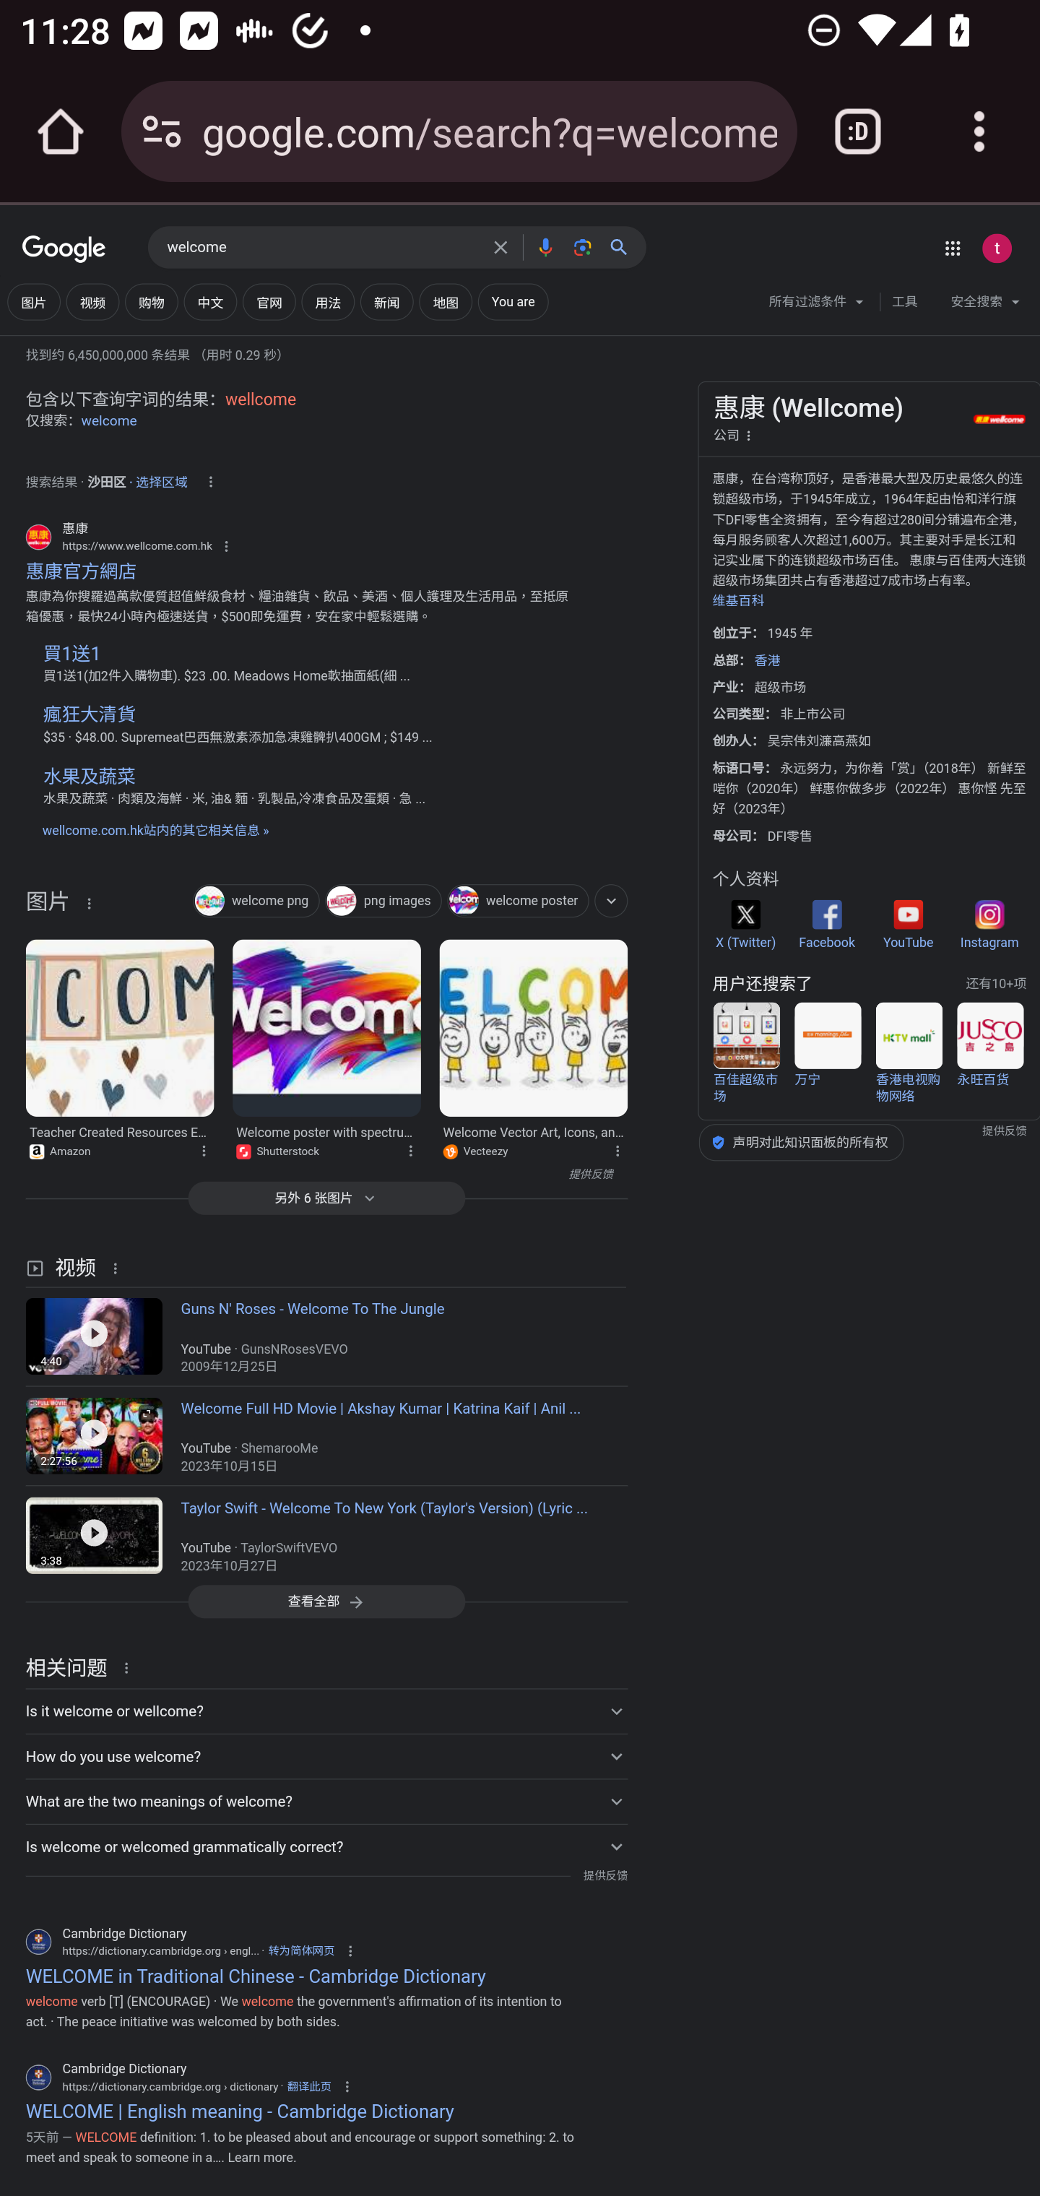  What do you see at coordinates (513, 302) in the screenshot?
I see `添加“You are” You are` at bounding box center [513, 302].